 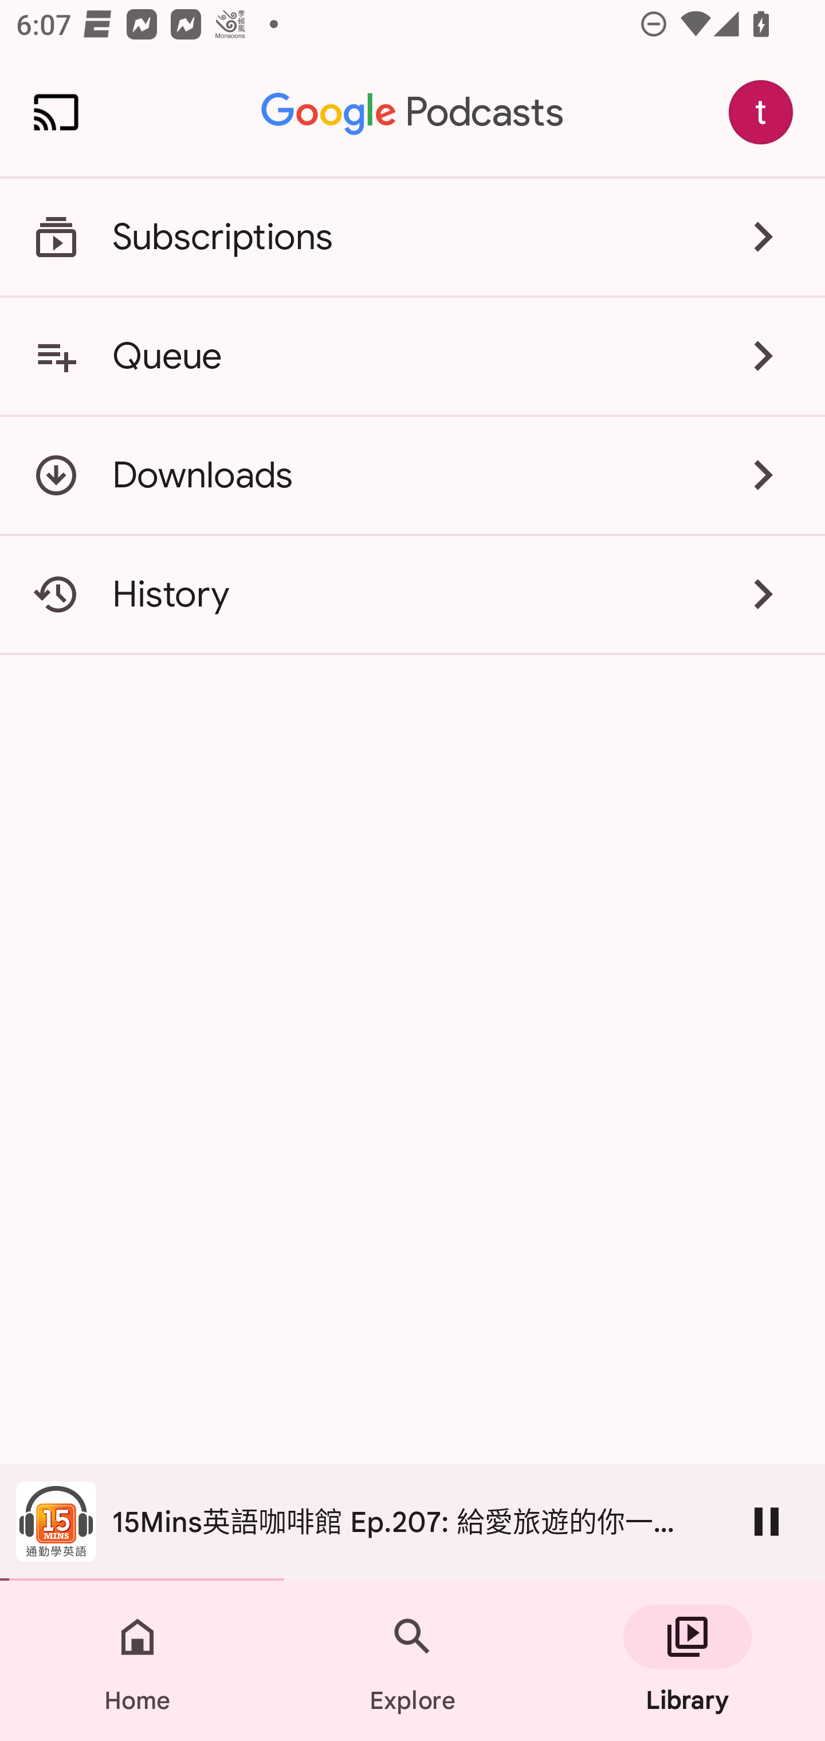 What do you see at coordinates (412, 356) in the screenshot?
I see `Queue` at bounding box center [412, 356].